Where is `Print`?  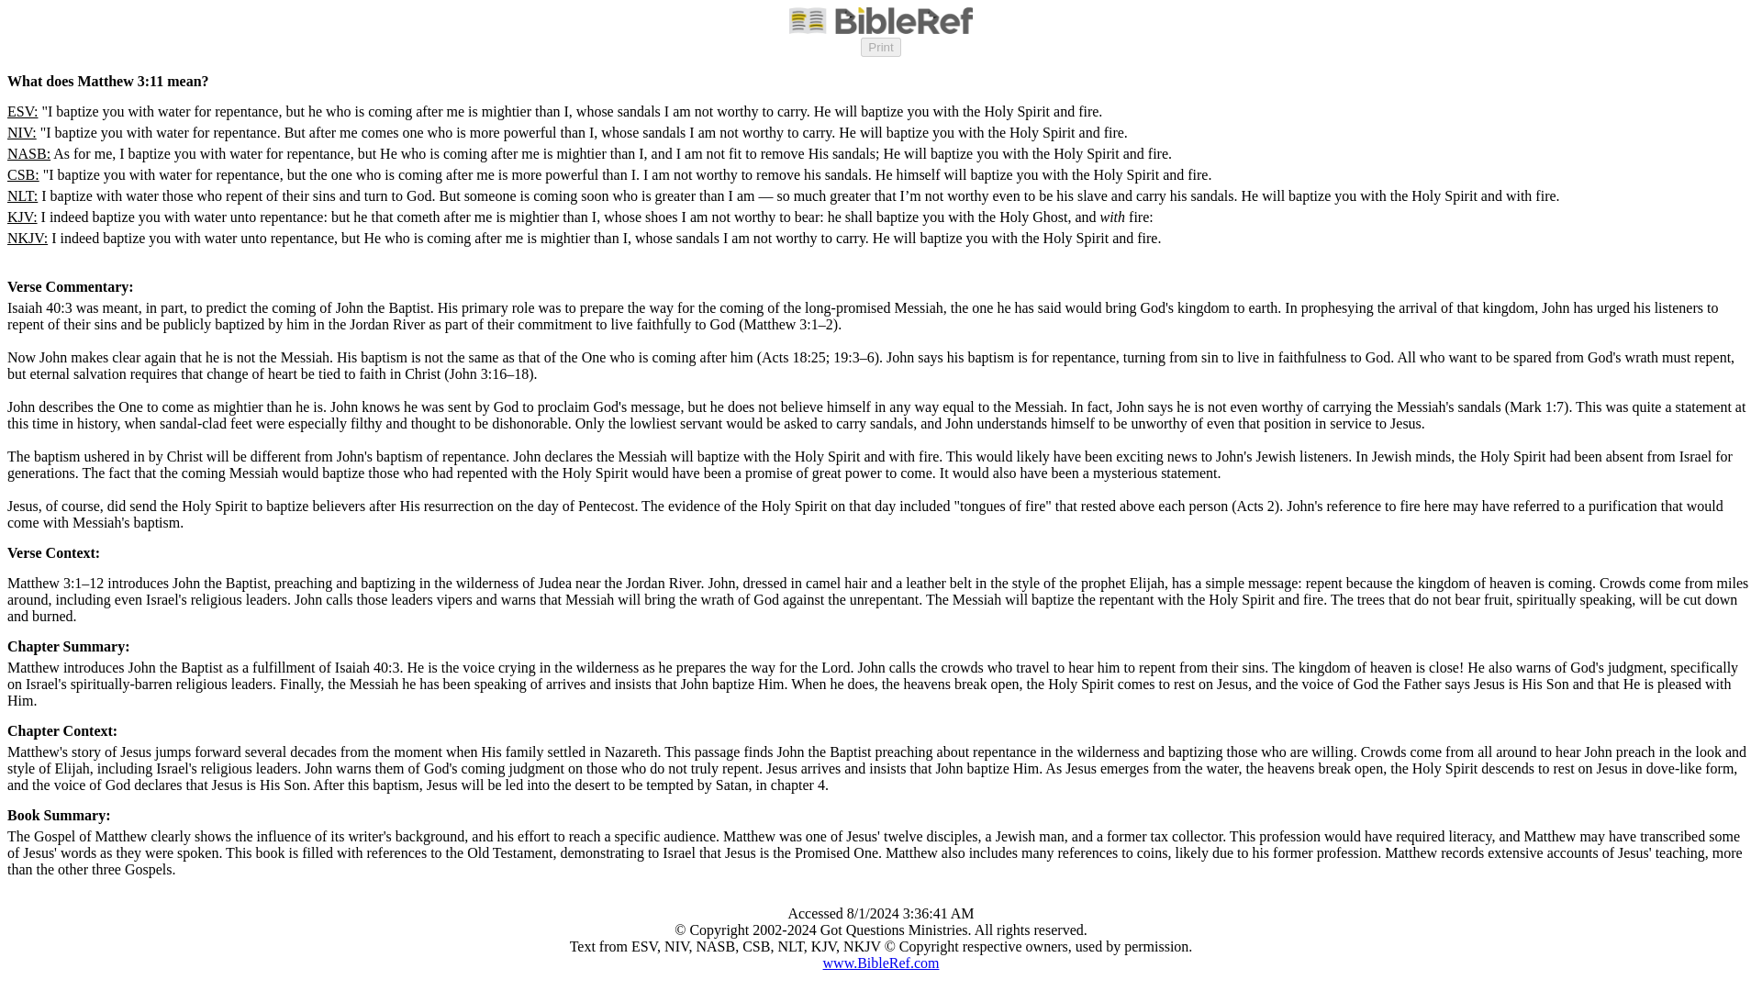
Print is located at coordinates (881, 47).